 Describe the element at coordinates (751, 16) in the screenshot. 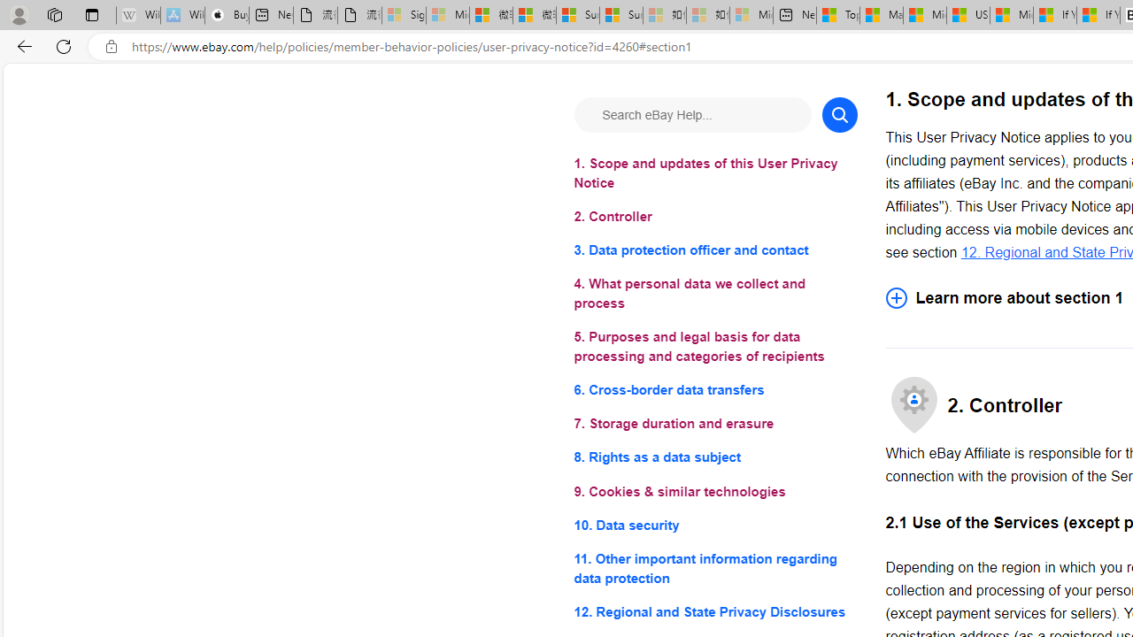

I see `Microsoft account | Account Checkup - Sleeping` at that location.